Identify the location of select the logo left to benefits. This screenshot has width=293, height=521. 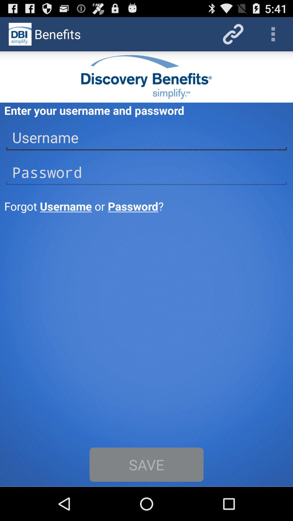
(20, 34).